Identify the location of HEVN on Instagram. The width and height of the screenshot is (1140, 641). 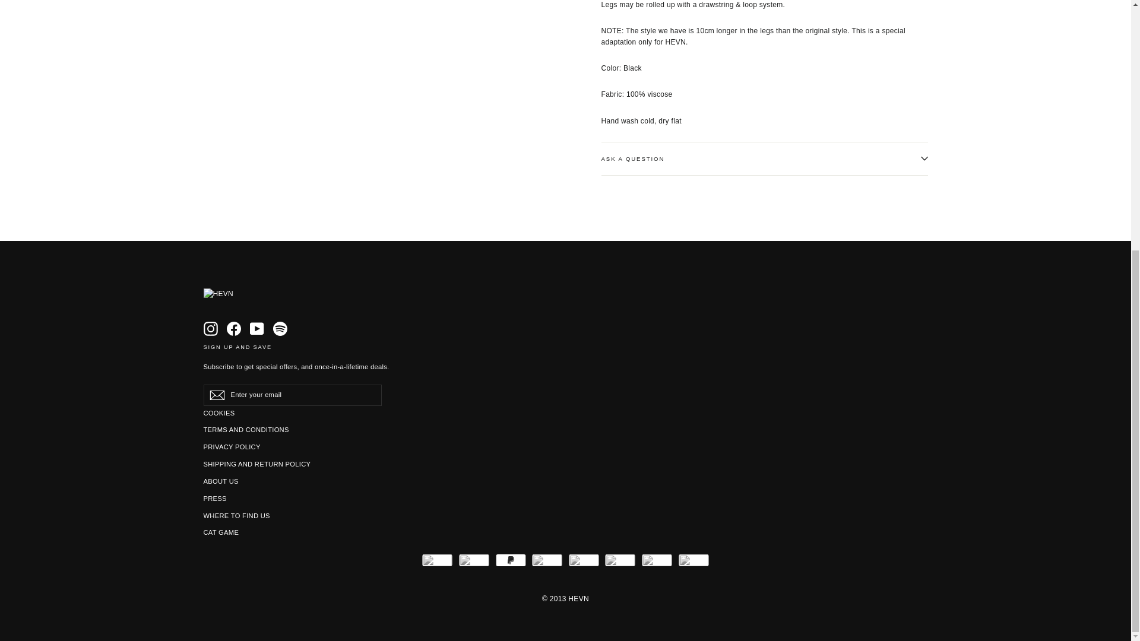
(210, 329).